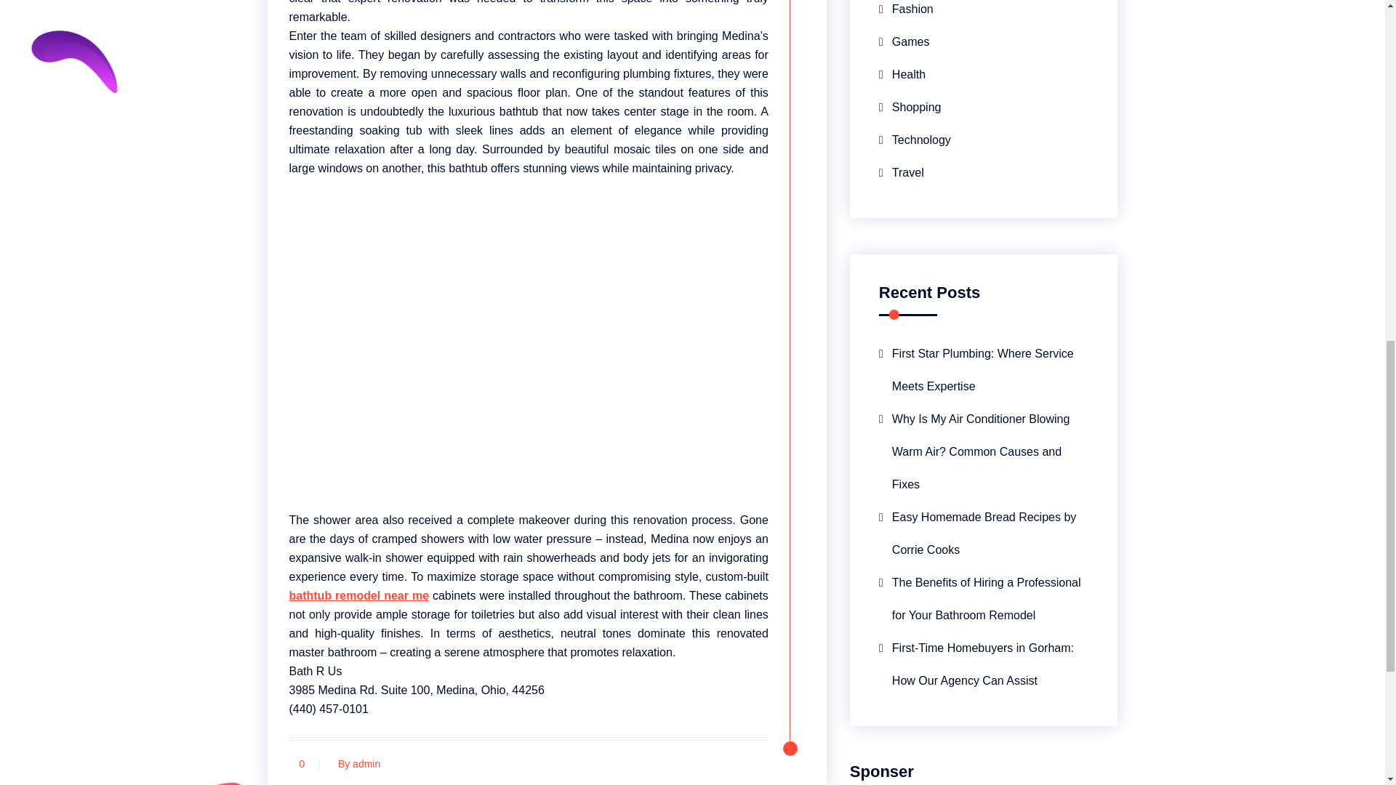 The image size is (1396, 785). Describe the element at coordinates (910, 107) in the screenshot. I see `Shopping` at that location.